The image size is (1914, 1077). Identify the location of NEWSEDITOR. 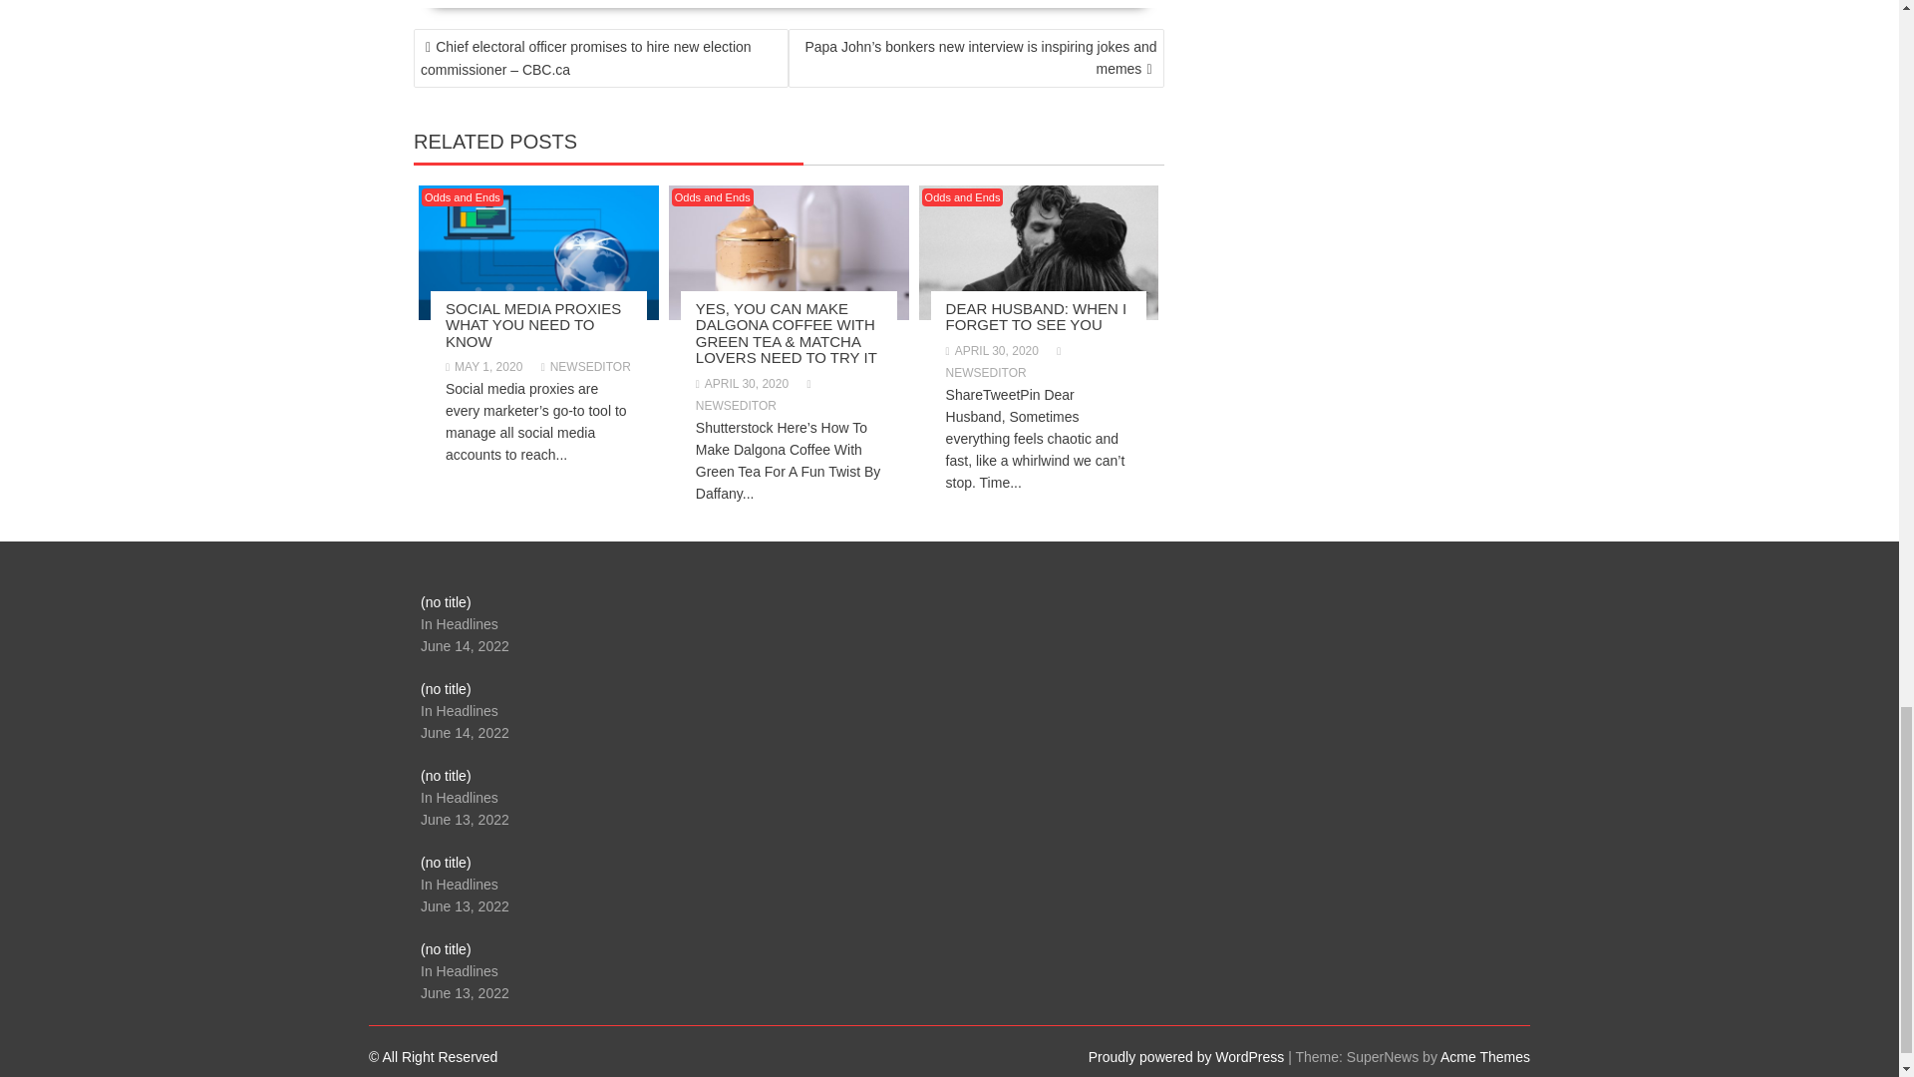
(586, 366).